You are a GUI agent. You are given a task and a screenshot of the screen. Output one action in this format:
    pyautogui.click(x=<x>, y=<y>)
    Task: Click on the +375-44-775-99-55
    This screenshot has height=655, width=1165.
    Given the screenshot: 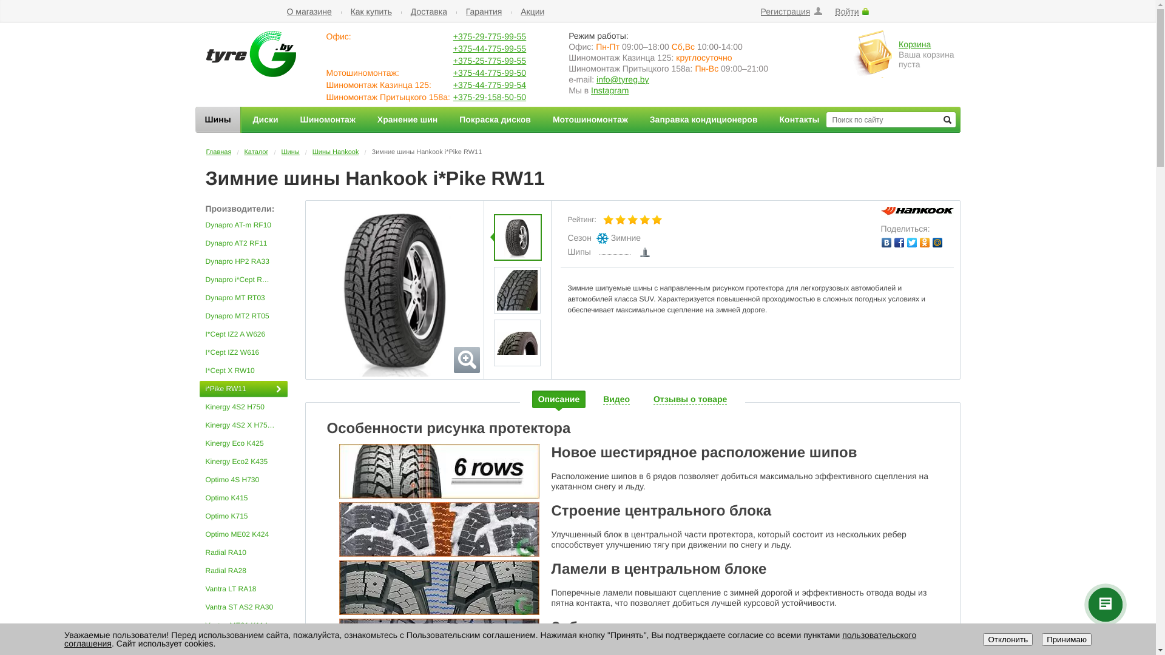 What is the action you would take?
    pyautogui.click(x=490, y=49)
    